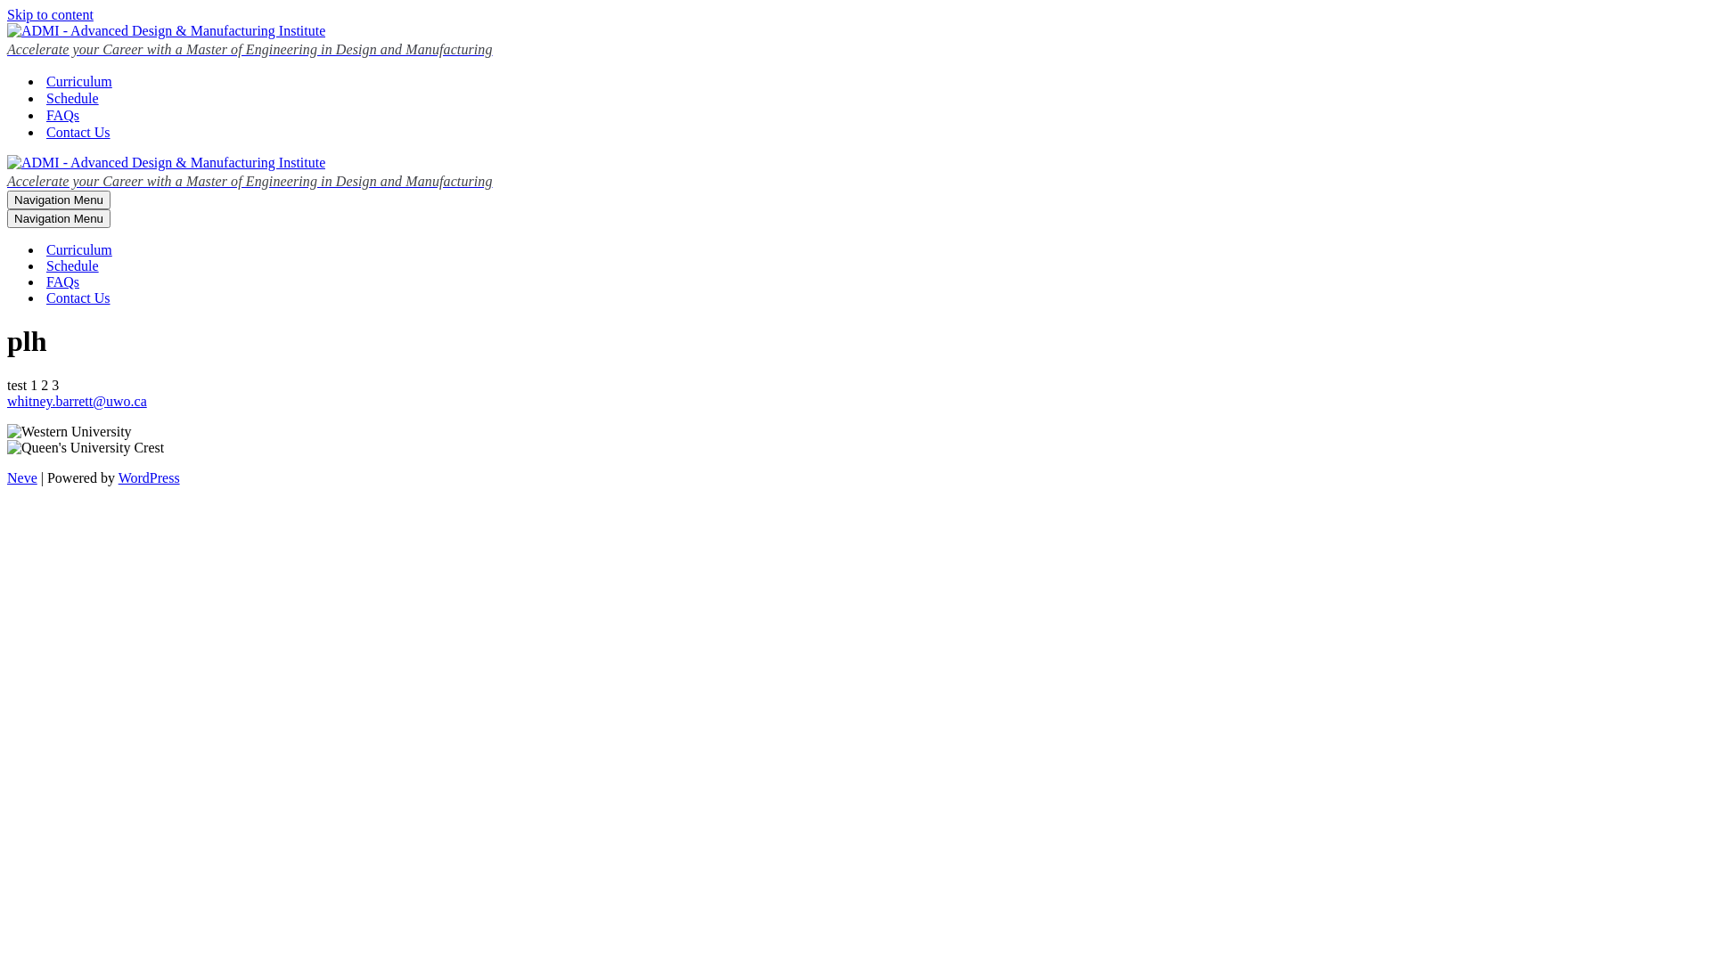 Image resolution: width=1711 pixels, height=962 pixels. Describe the element at coordinates (73, 98) in the screenshot. I see `Schedule` at that location.